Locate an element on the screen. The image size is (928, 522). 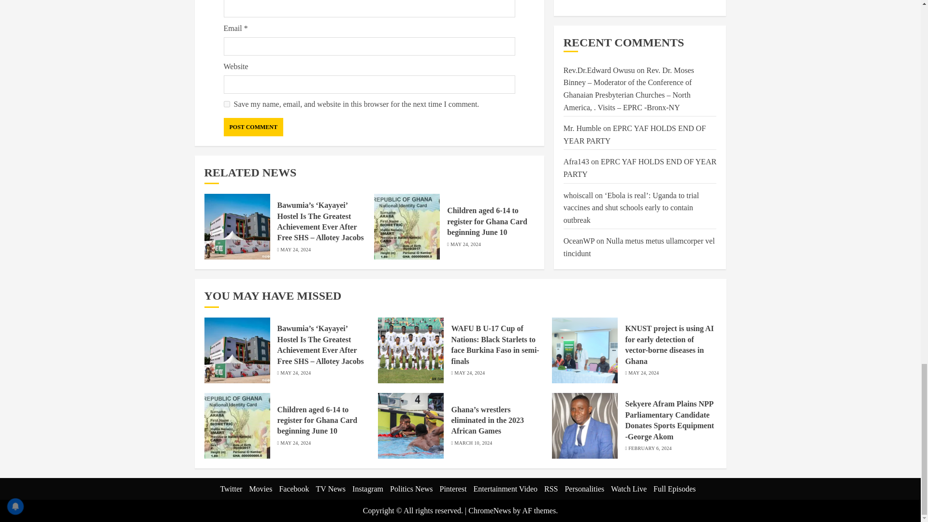
Post Comment is located at coordinates (253, 127).